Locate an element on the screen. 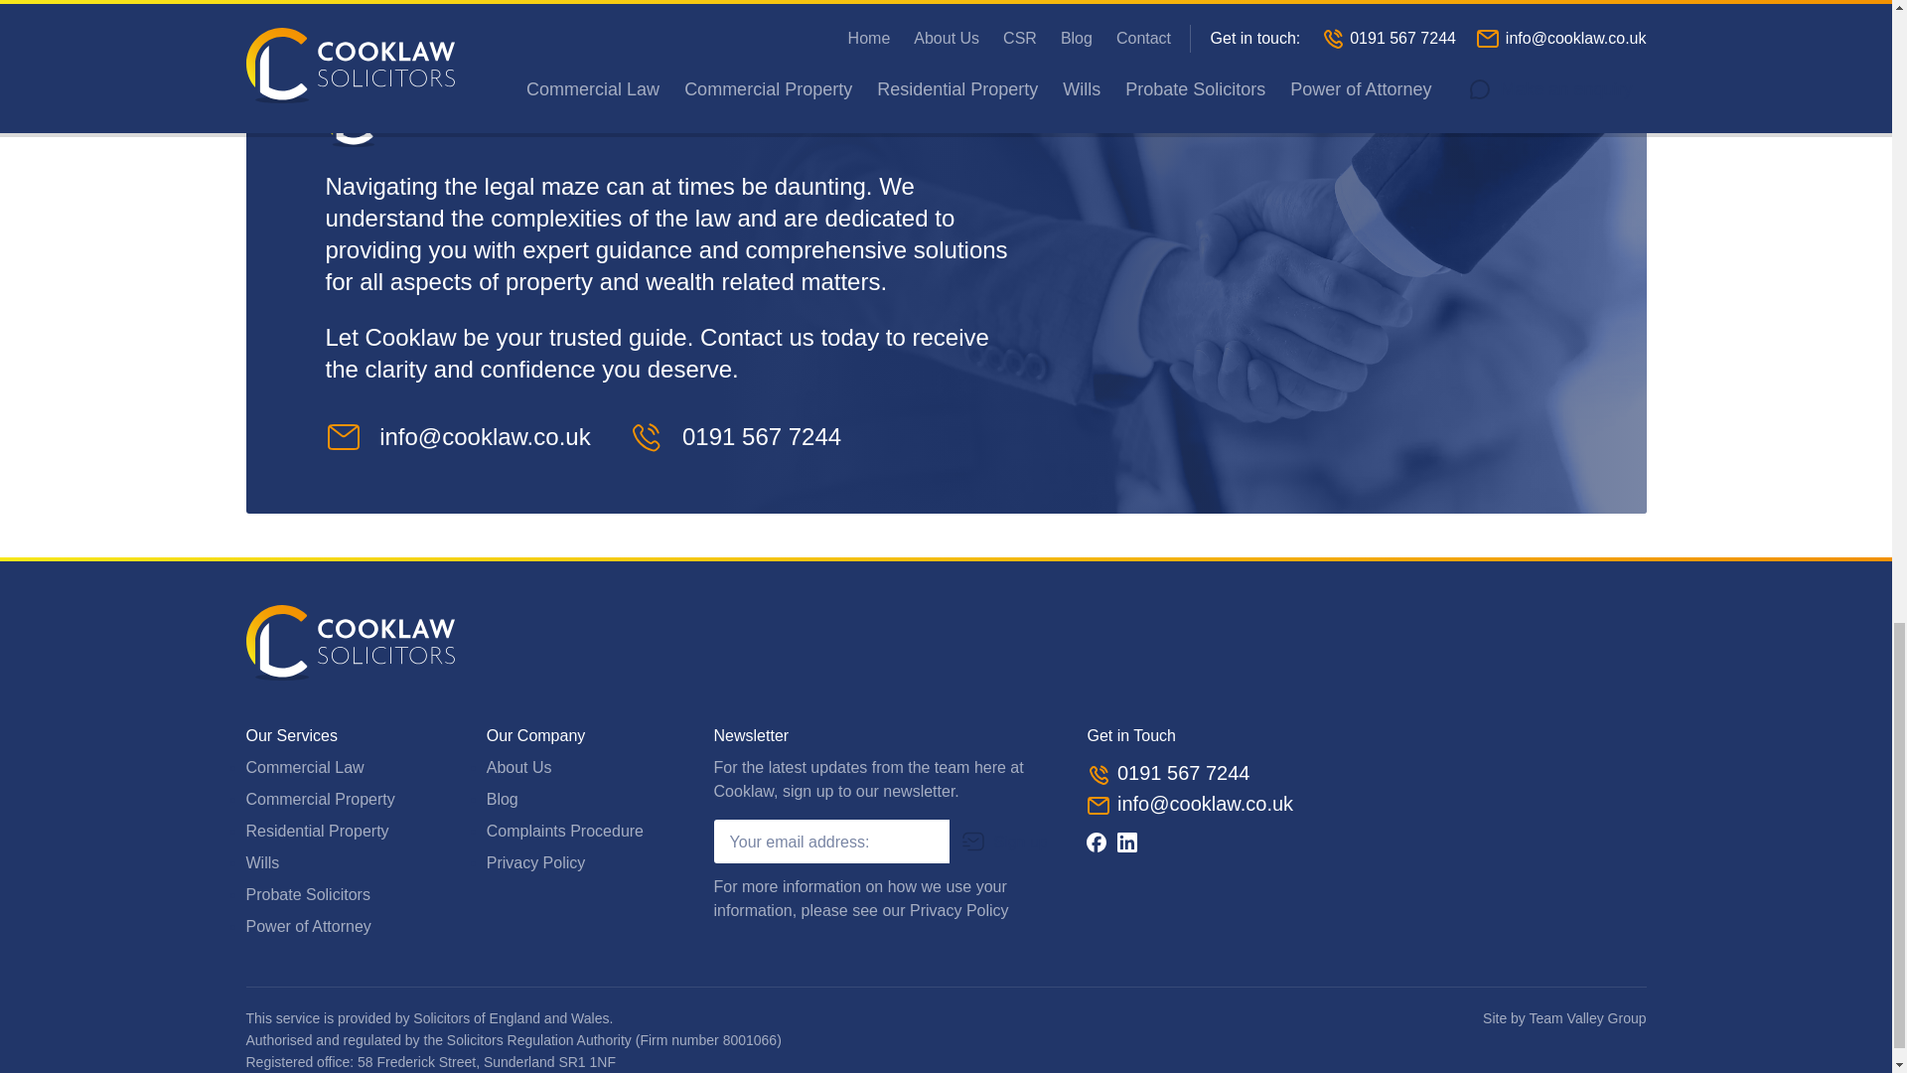 The image size is (1907, 1073). 0191 567 7244 is located at coordinates (757, 435).